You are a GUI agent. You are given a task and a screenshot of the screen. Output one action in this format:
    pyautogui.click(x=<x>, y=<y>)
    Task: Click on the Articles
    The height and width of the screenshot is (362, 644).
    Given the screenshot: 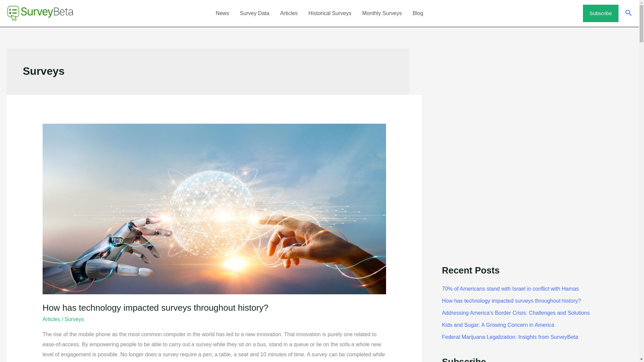 What is the action you would take?
    pyautogui.click(x=51, y=319)
    